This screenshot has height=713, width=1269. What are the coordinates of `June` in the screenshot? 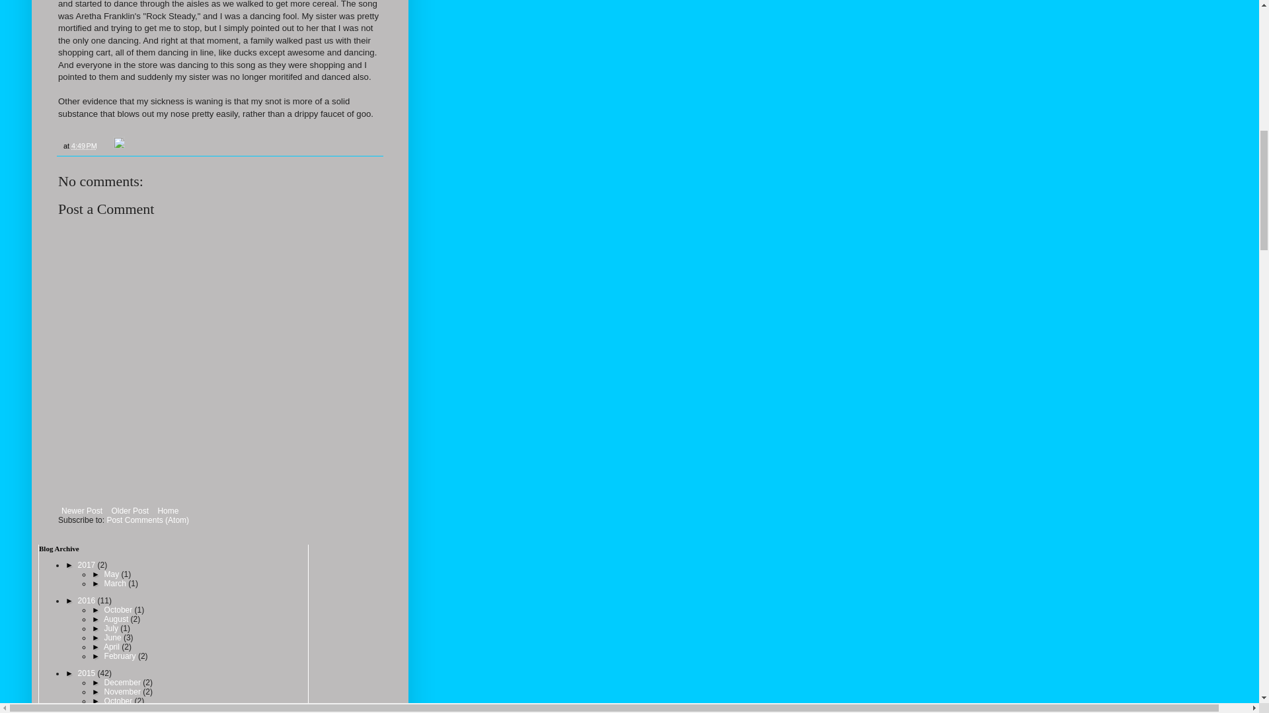 It's located at (114, 638).